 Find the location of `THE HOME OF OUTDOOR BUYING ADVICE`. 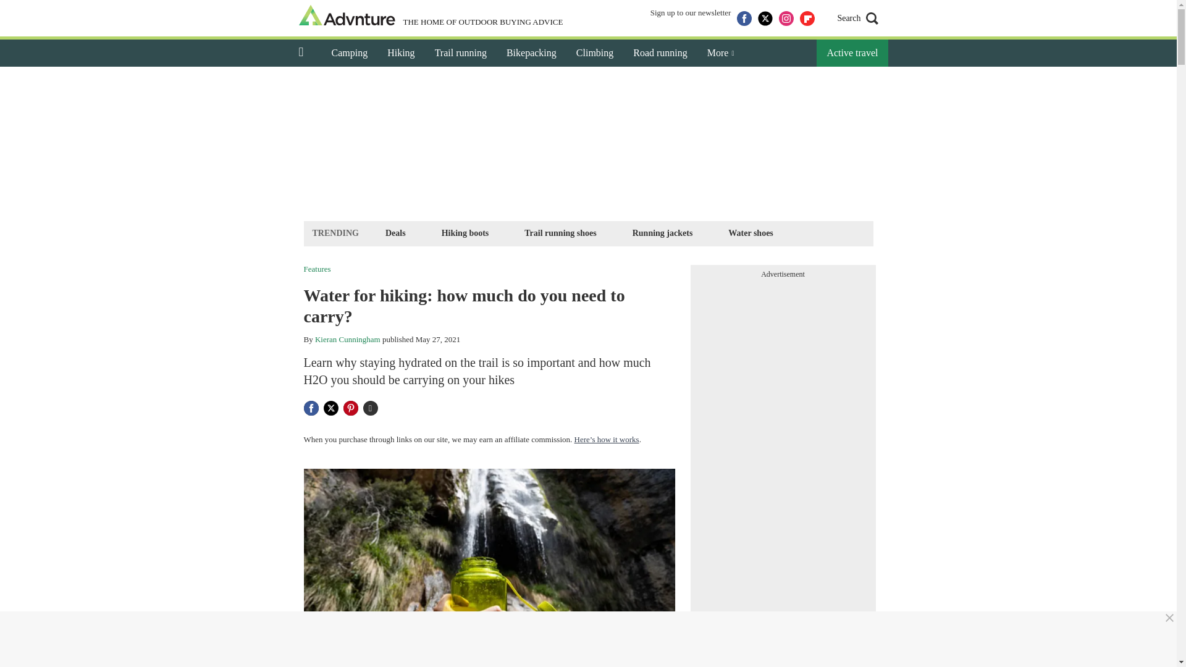

THE HOME OF OUTDOOR BUYING ADVICE is located at coordinates (431, 17).